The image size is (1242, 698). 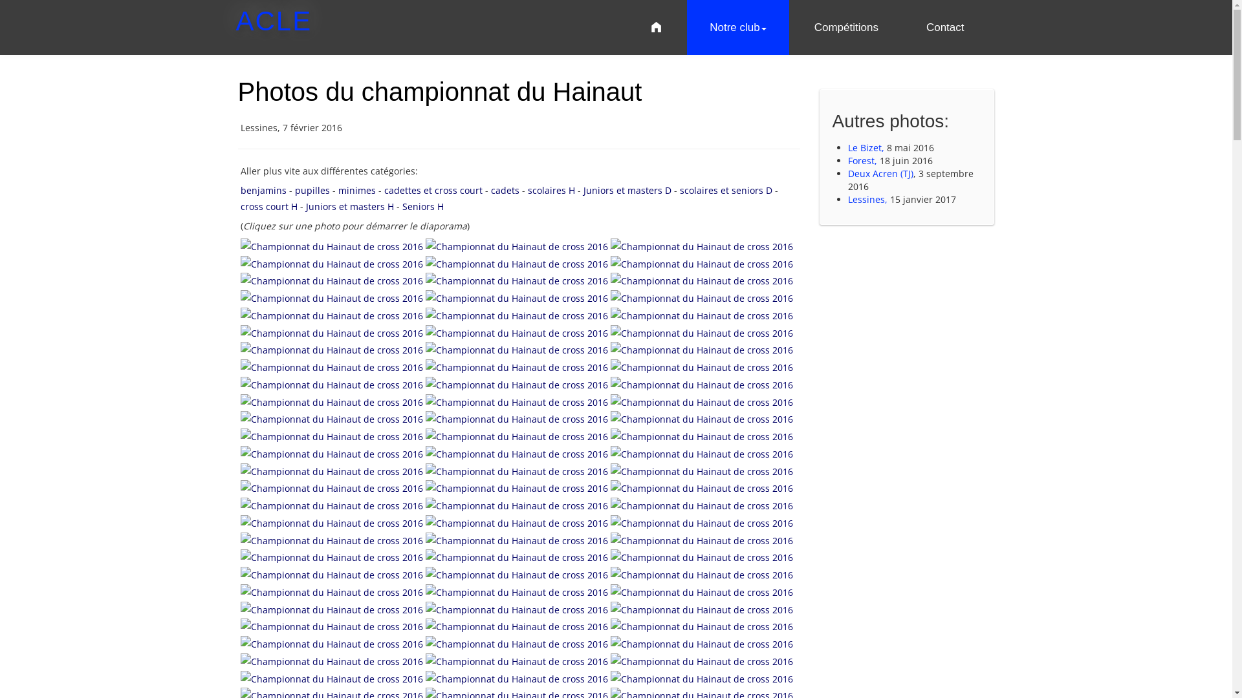 What do you see at coordinates (518, 384) in the screenshot?
I see `Championnat du Hainaut de cross 2016` at bounding box center [518, 384].